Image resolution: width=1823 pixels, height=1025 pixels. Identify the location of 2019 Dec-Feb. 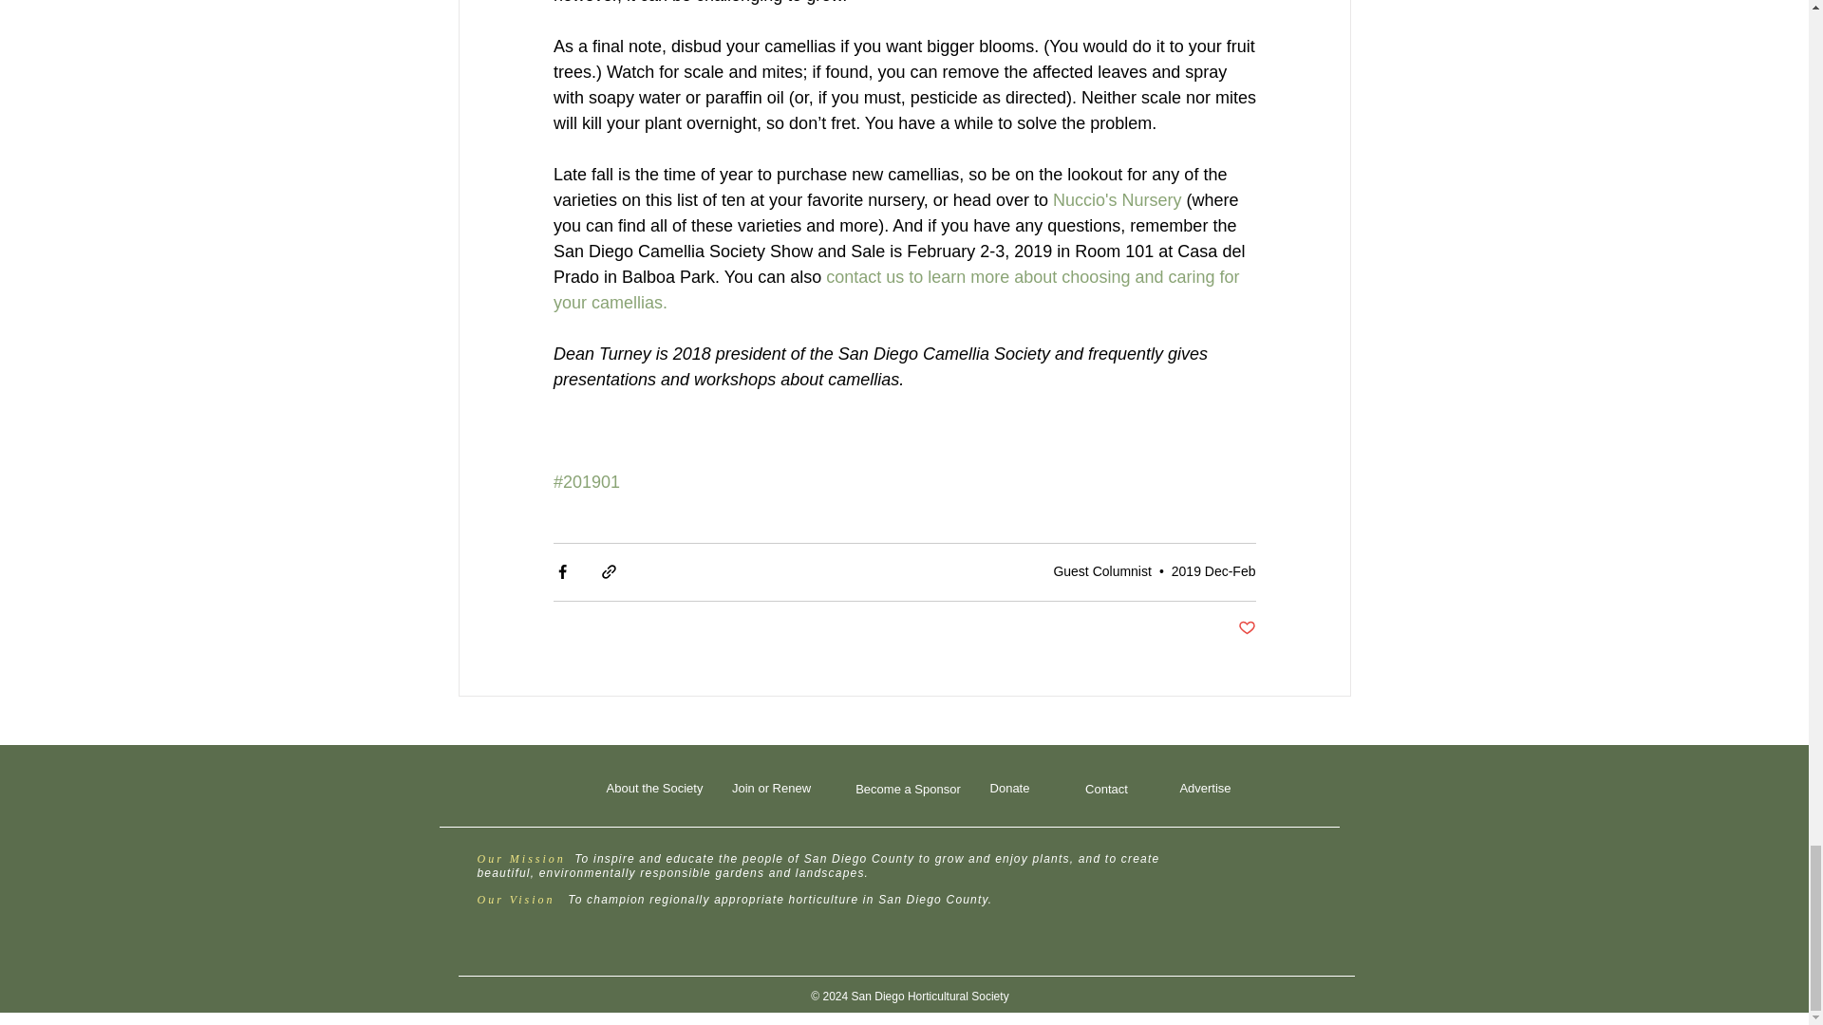
(1213, 571).